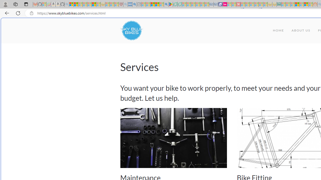 The height and width of the screenshot is (180, 321). Describe the element at coordinates (171, 4) in the screenshot. I see `Bluey: Let's Play! - Apps on Google Play` at that location.